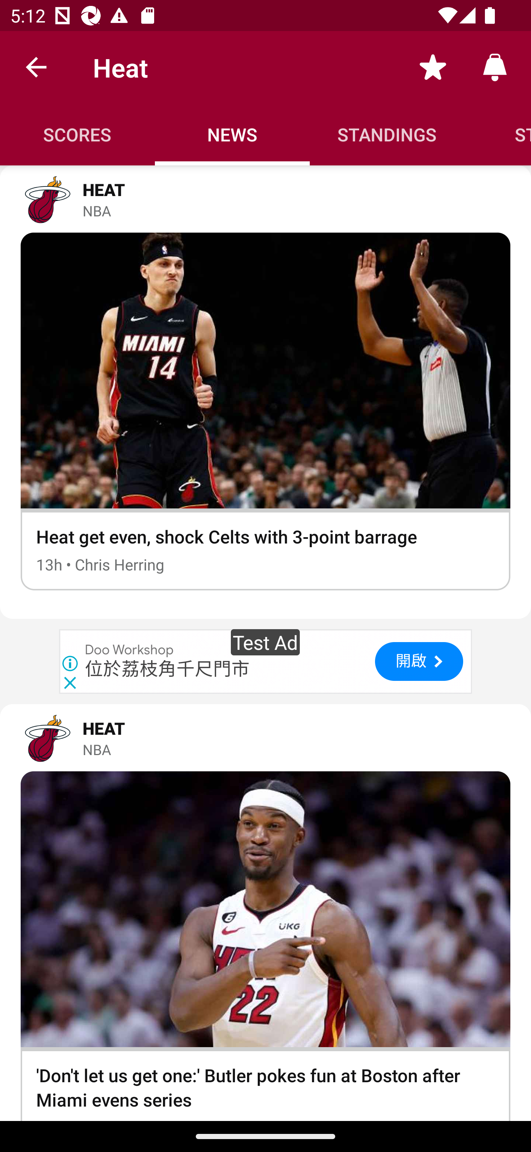  Describe the element at coordinates (433, 66) in the screenshot. I see `Favorite toggle` at that location.